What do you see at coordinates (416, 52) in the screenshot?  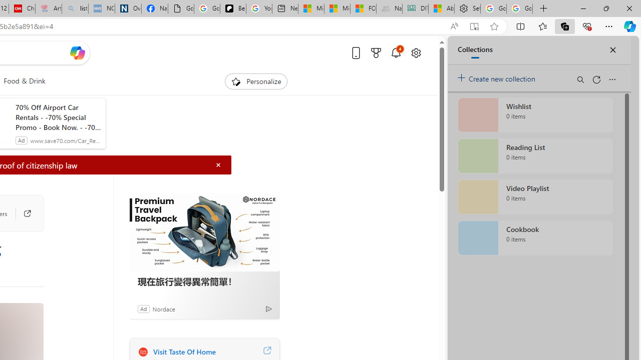 I see `Open settings` at bounding box center [416, 52].